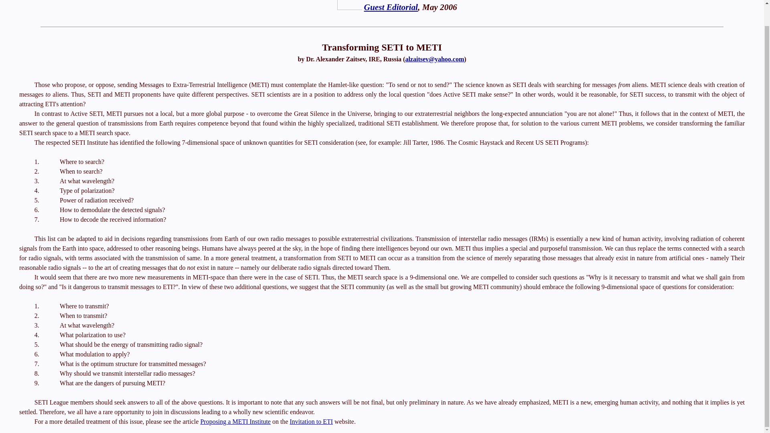 This screenshot has height=433, width=770. What do you see at coordinates (311, 421) in the screenshot?
I see `Invitation to ETI` at bounding box center [311, 421].